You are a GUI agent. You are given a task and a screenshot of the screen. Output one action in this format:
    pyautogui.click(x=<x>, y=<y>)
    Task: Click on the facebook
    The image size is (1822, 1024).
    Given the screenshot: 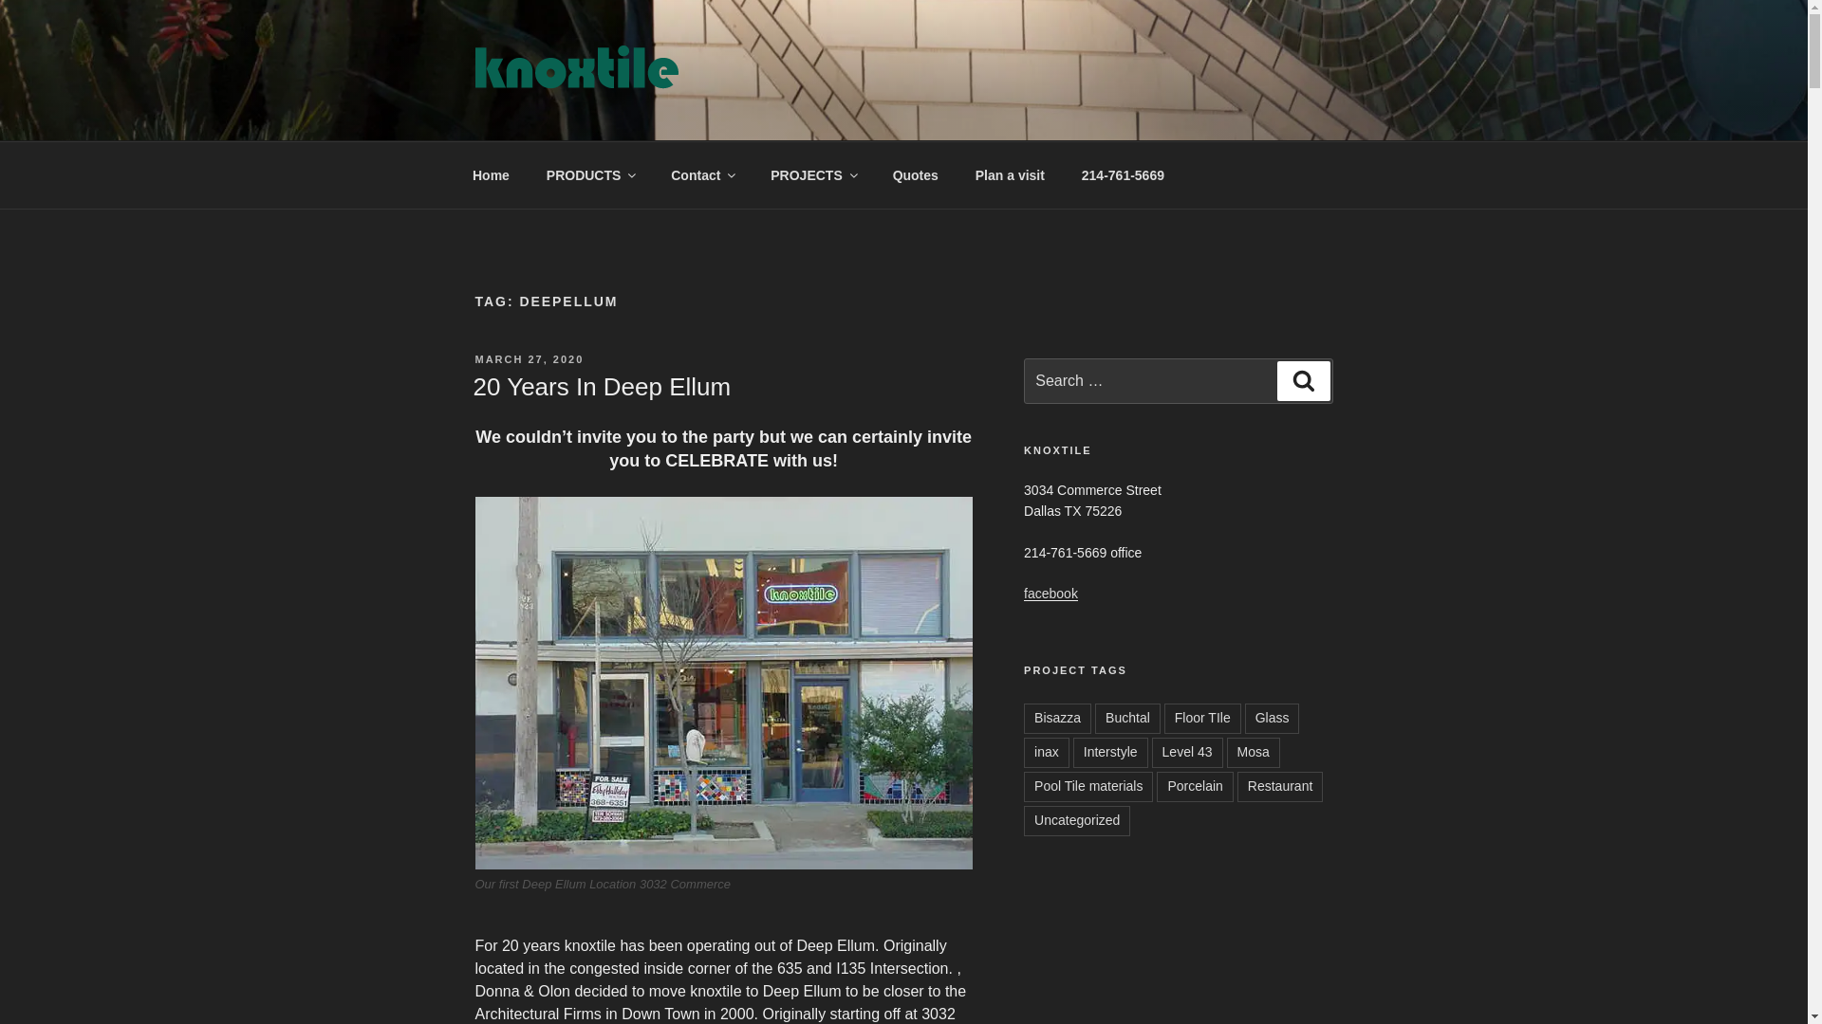 What is the action you would take?
    pyautogui.click(x=1051, y=593)
    